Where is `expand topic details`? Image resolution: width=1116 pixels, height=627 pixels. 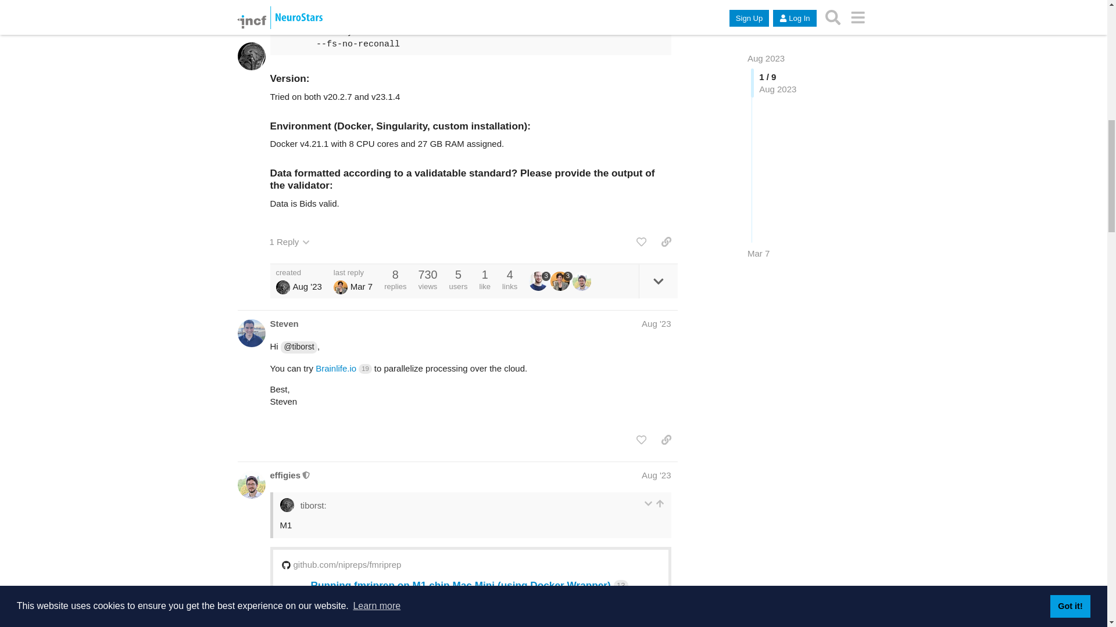
expand topic details is located at coordinates (658, 281).